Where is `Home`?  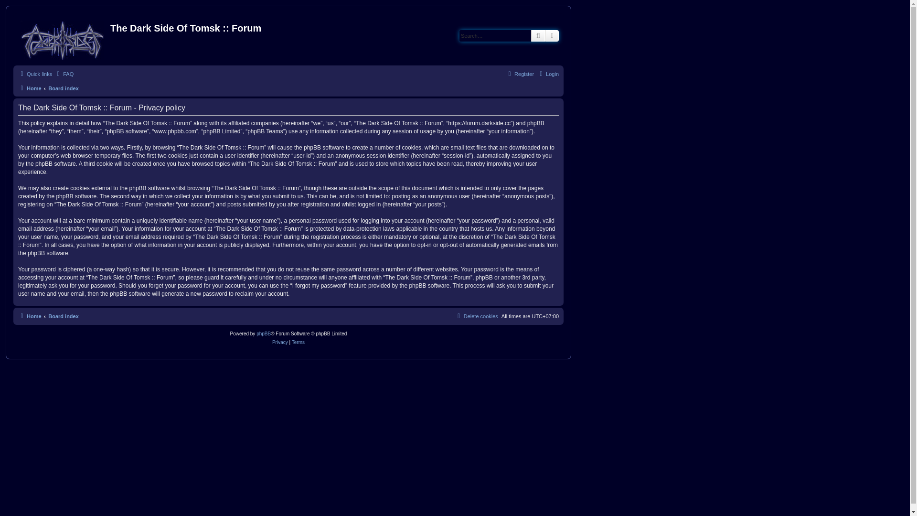 Home is located at coordinates (63, 38).